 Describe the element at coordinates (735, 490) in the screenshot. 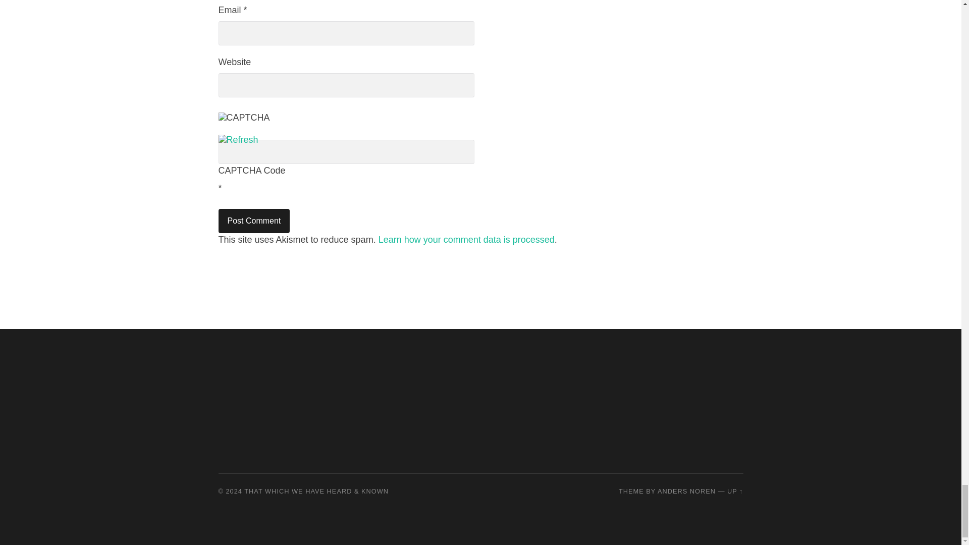

I see `To the top` at that location.